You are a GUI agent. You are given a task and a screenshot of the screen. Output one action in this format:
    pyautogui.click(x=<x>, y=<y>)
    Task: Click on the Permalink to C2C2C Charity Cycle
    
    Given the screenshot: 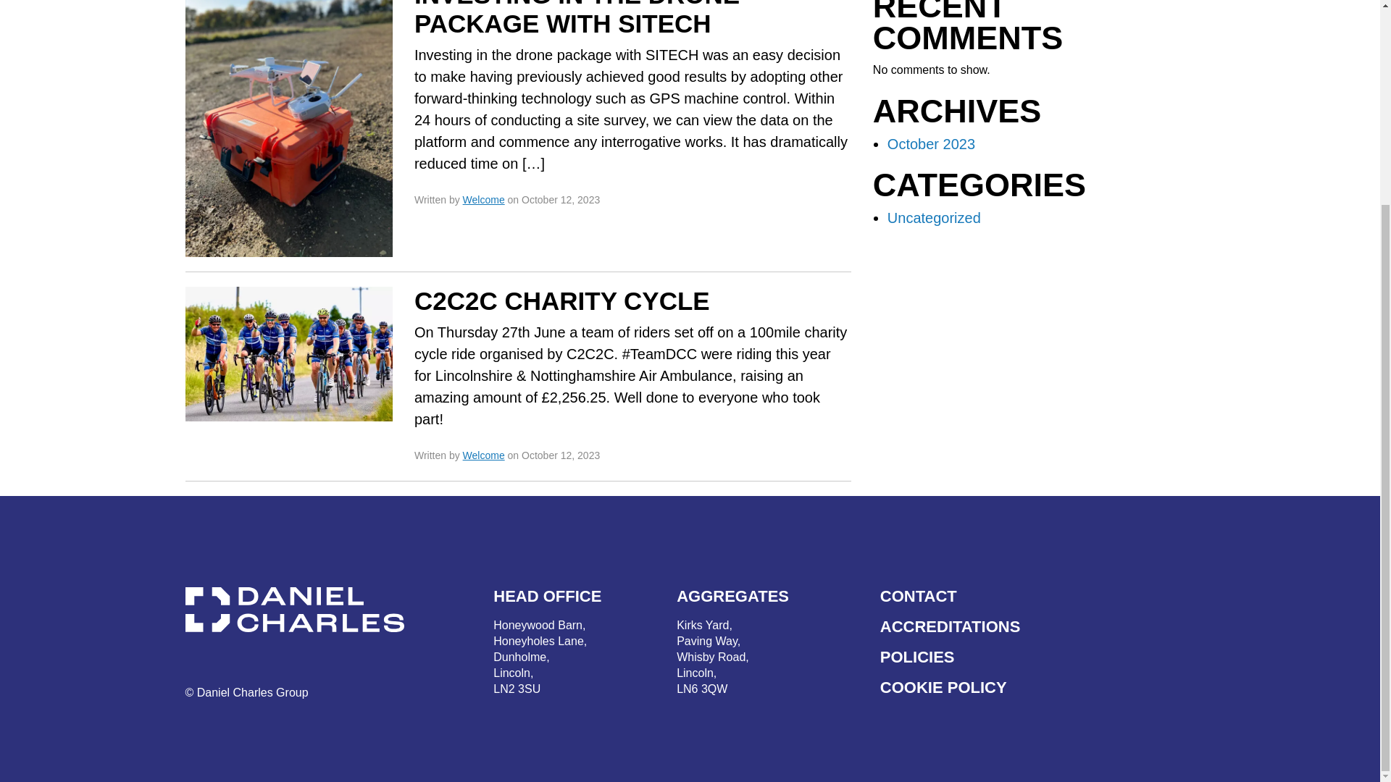 What is the action you would take?
    pyautogui.click(x=562, y=301)
    